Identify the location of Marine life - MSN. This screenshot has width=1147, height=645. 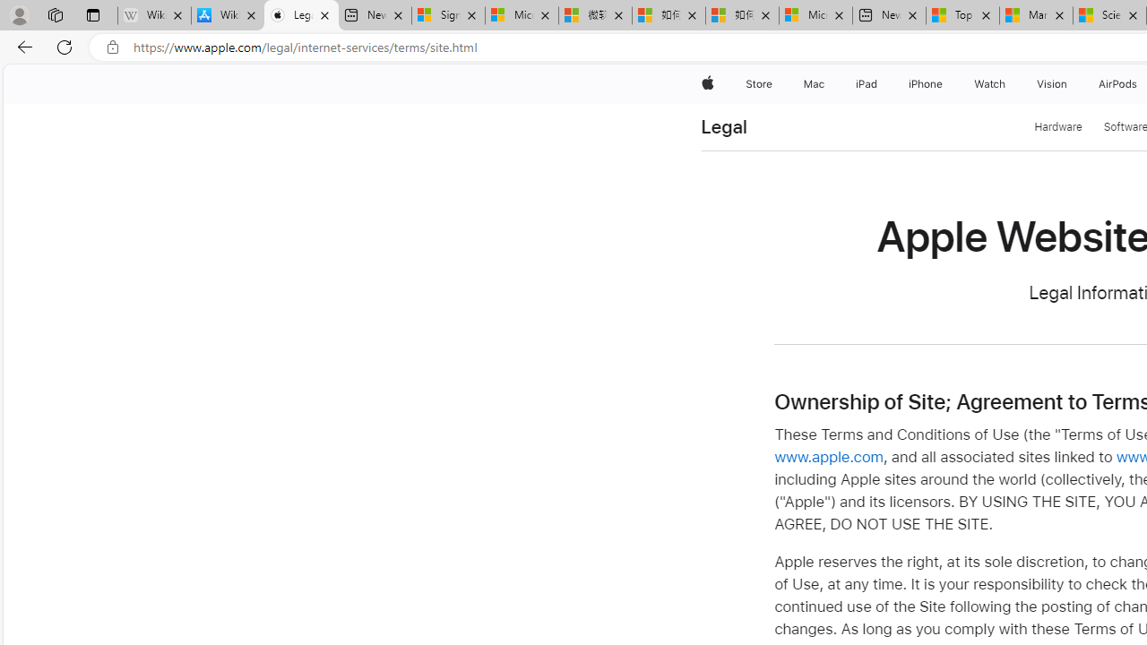
(1036, 16).